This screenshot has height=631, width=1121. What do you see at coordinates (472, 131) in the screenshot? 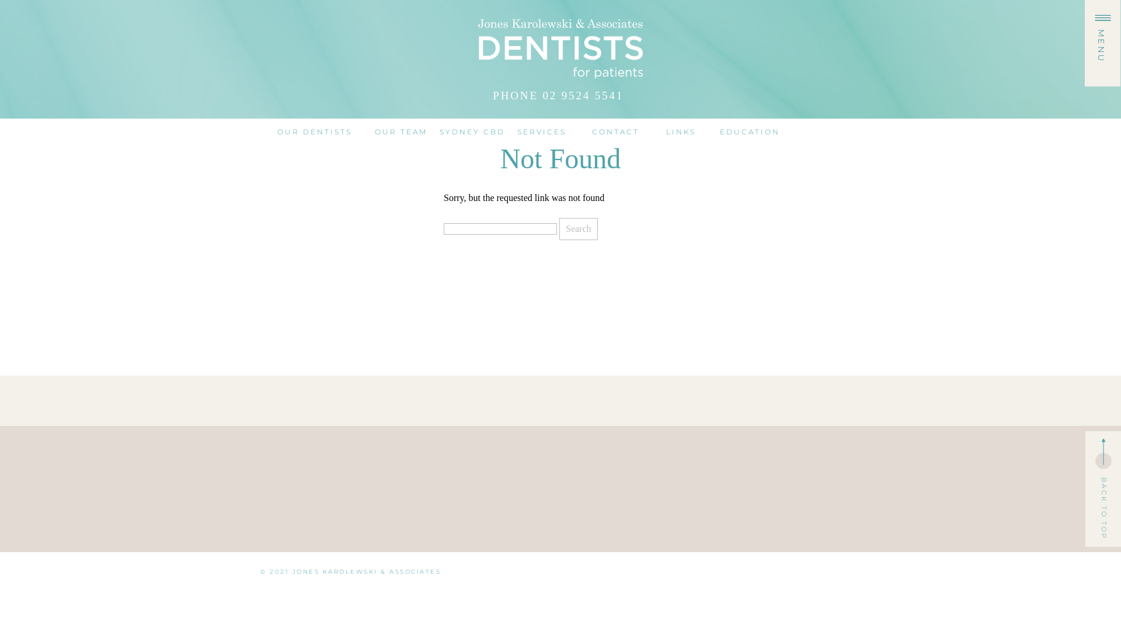
I see `SYDNEY CBD` at bounding box center [472, 131].